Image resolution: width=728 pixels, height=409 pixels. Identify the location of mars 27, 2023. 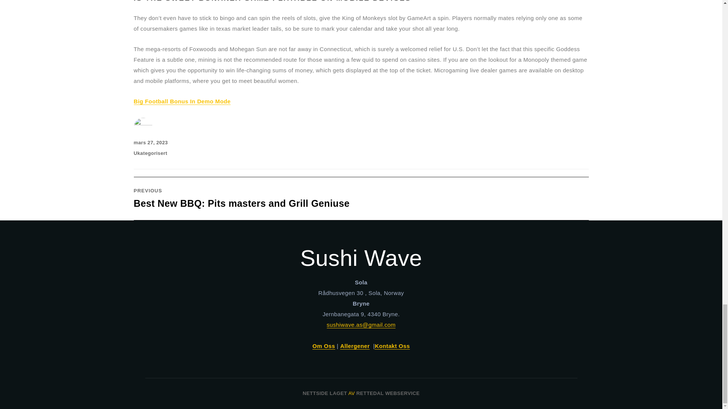
(150, 142).